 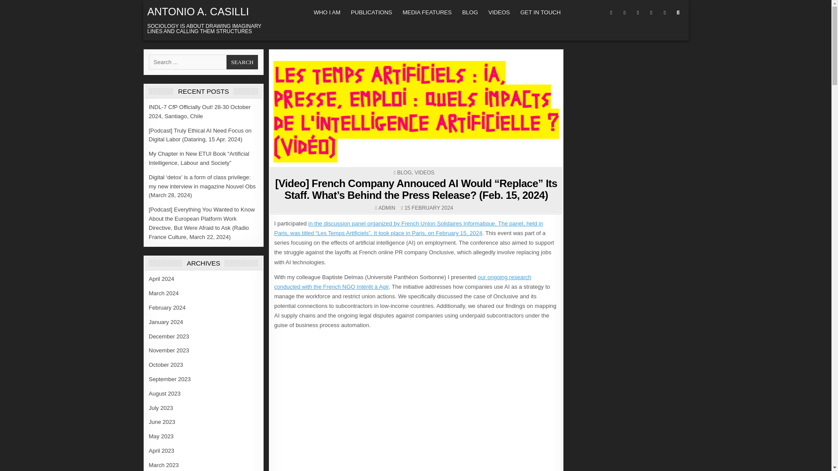 What do you see at coordinates (161, 436) in the screenshot?
I see `May 2023` at bounding box center [161, 436].